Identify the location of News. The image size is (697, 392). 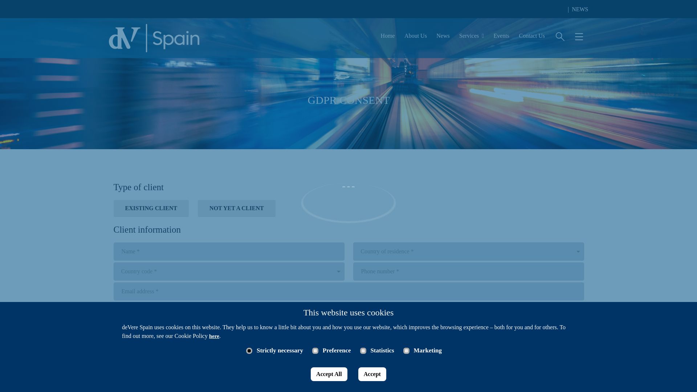
(443, 38).